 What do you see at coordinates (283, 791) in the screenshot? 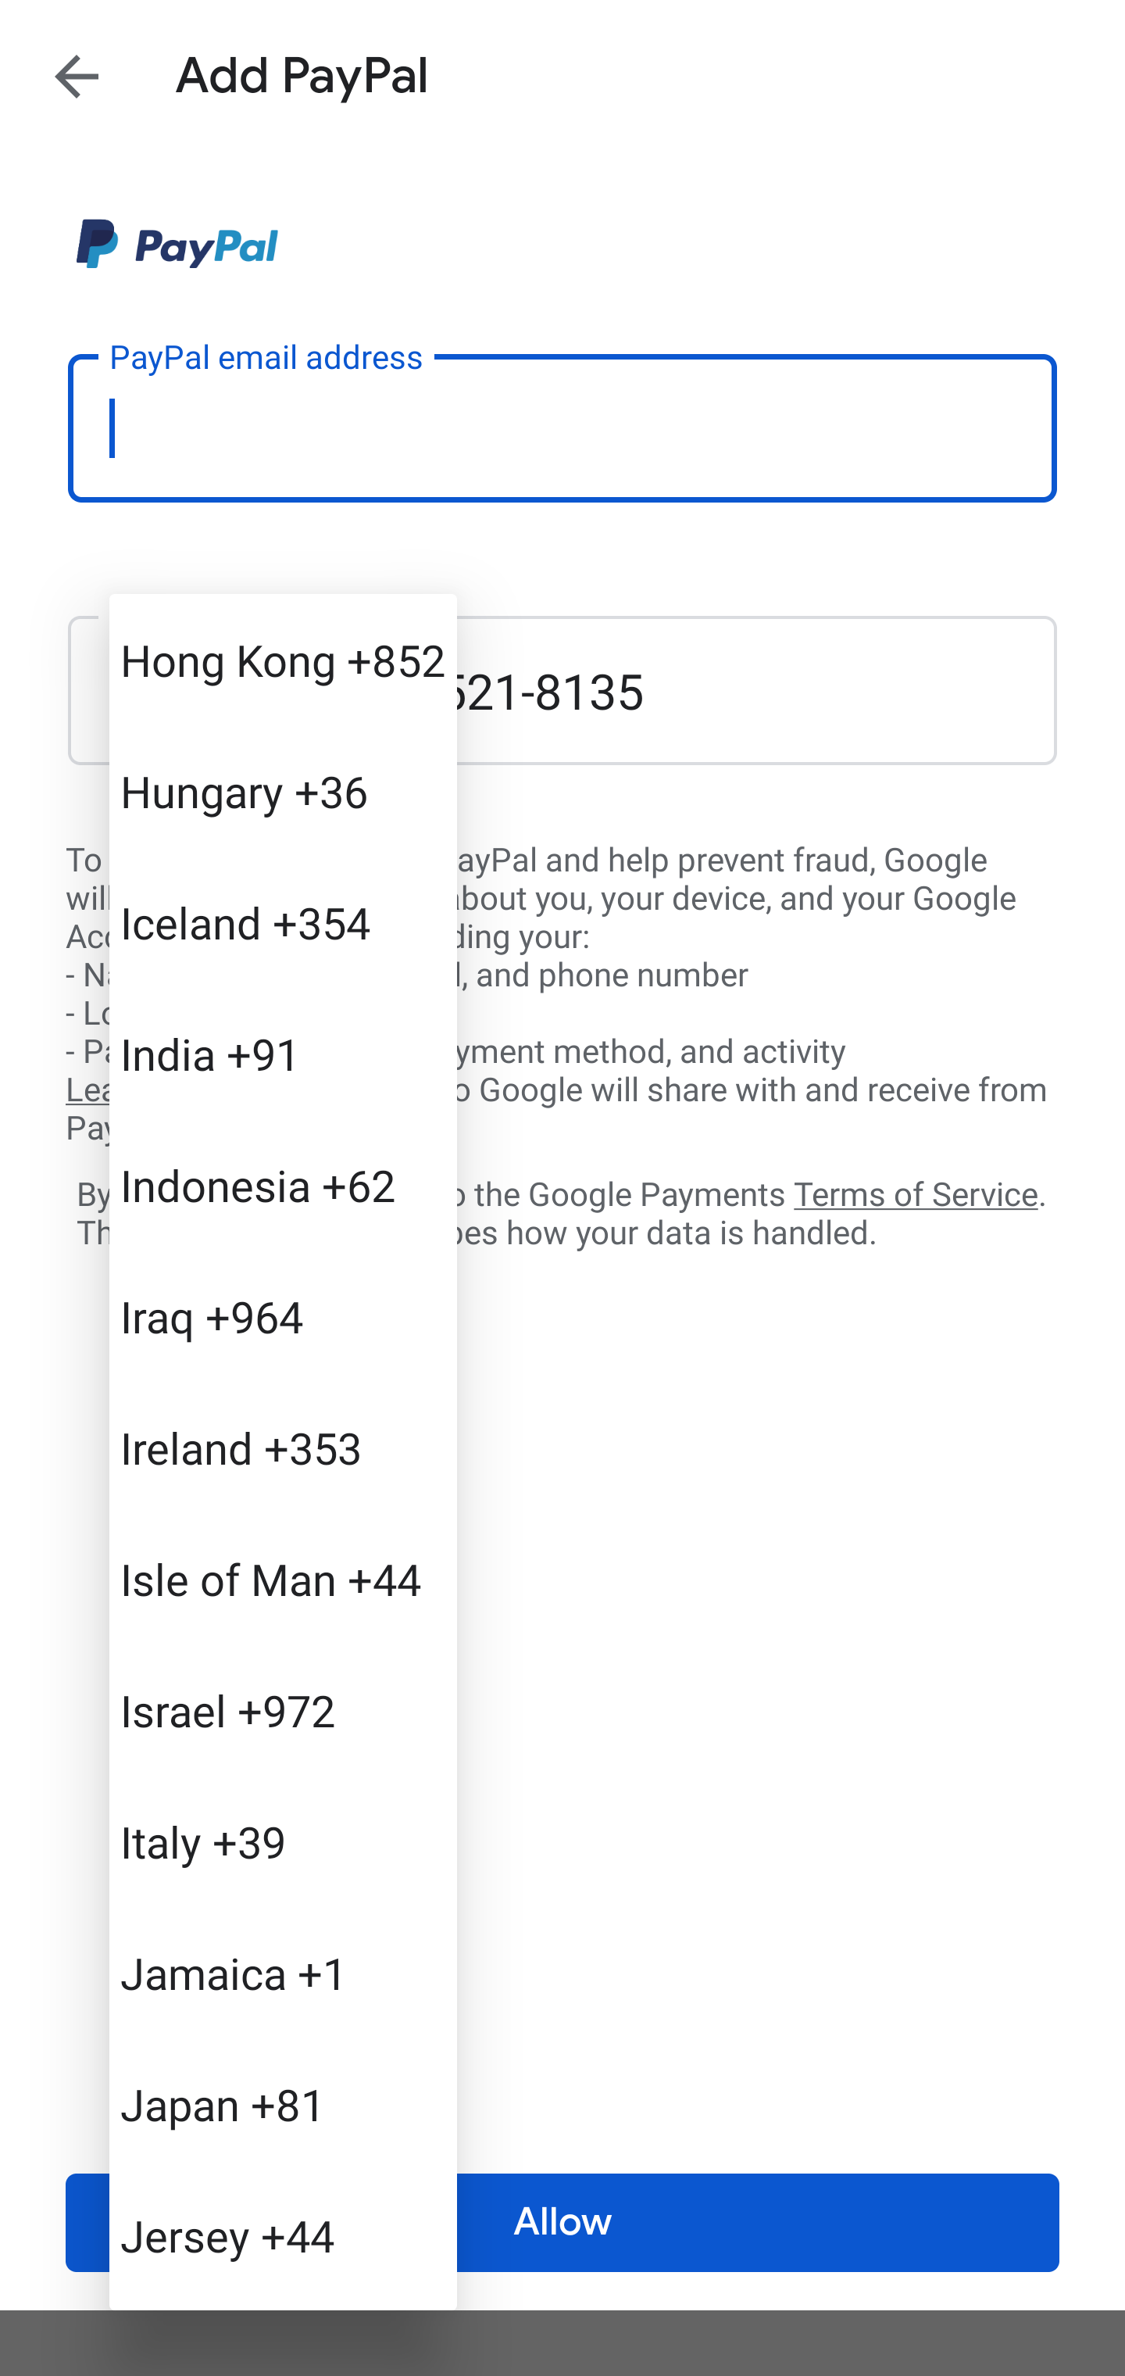
I see `Hungary +36` at bounding box center [283, 791].